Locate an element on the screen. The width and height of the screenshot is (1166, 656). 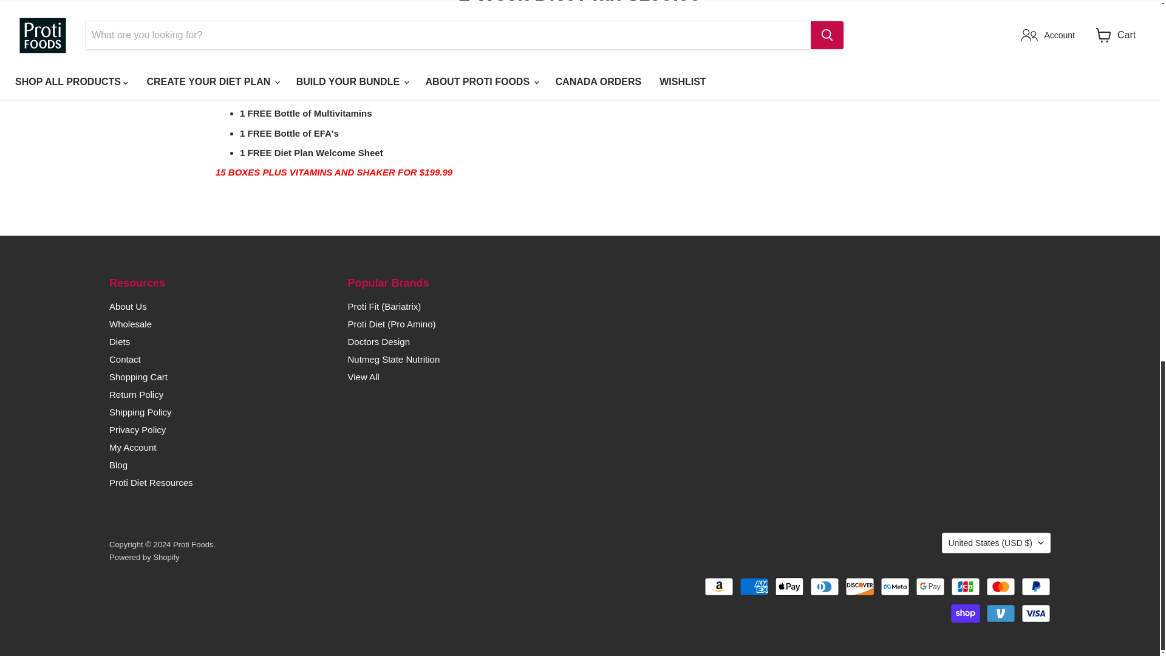
JCB is located at coordinates (966, 587).